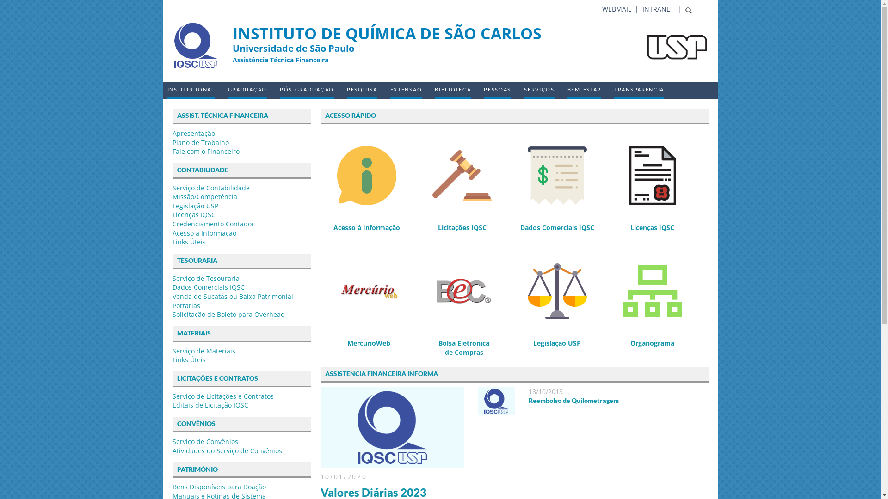 Image resolution: width=888 pixels, height=499 pixels. I want to click on Portarias, so click(186, 306).